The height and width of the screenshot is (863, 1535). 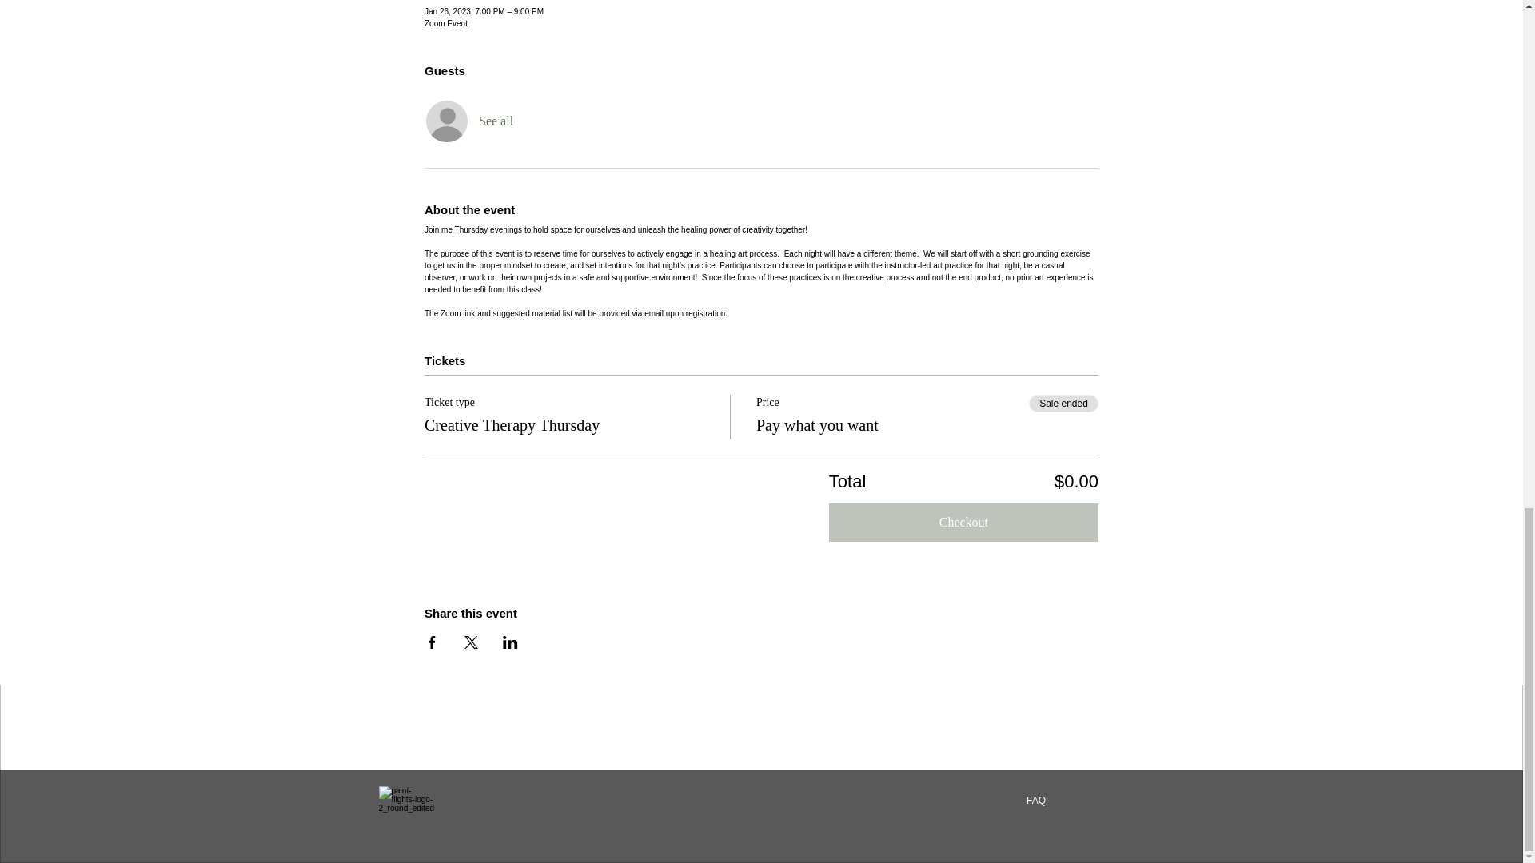 I want to click on Checkout, so click(x=963, y=523).